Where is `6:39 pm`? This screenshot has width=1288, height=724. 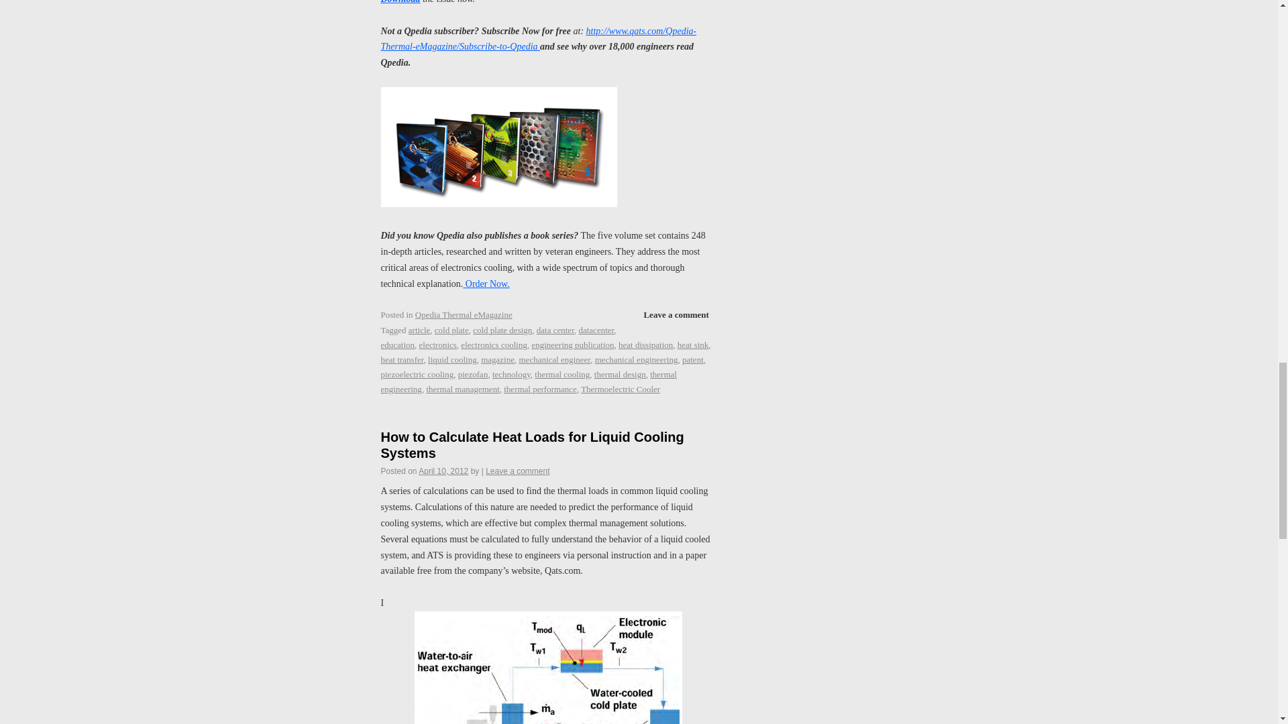
6:39 pm is located at coordinates (443, 471).